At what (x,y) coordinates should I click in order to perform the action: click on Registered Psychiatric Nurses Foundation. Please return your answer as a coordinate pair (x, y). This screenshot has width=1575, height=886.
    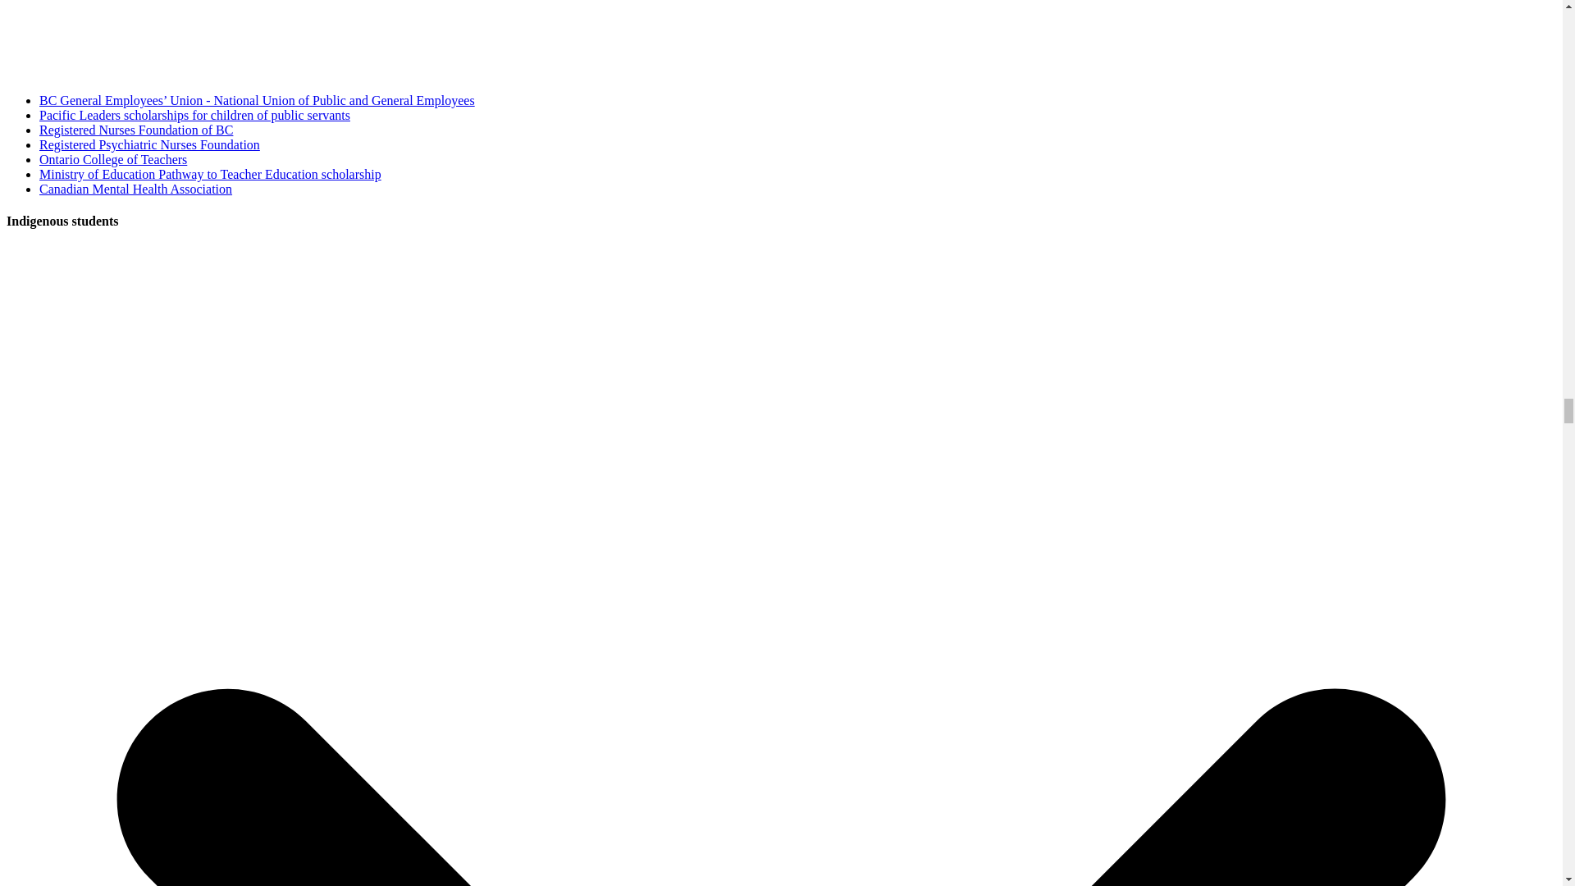
    Looking at the image, I should click on (149, 144).